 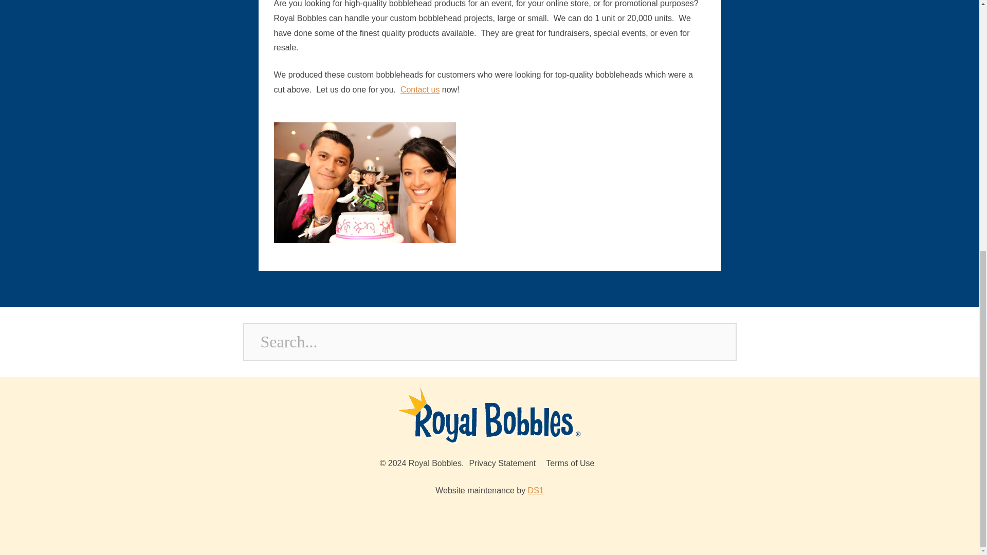 What do you see at coordinates (419, 89) in the screenshot?
I see `Contact us` at bounding box center [419, 89].